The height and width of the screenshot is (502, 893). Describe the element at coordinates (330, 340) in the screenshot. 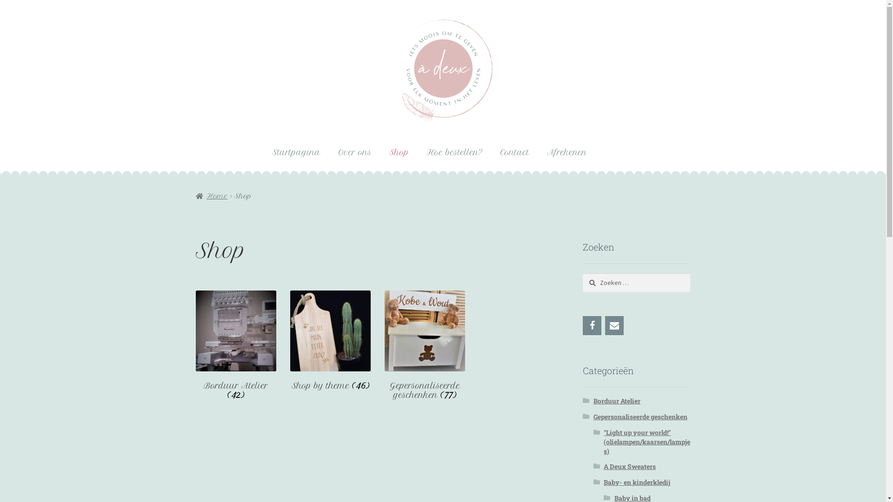

I see `Shop by theme (46)` at that location.